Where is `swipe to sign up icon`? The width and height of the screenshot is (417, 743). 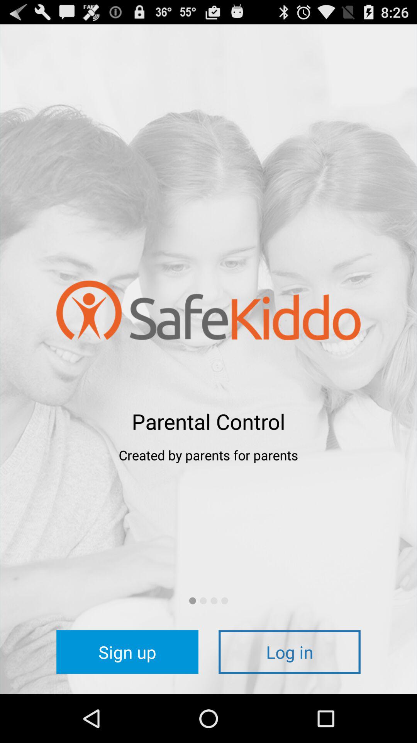 swipe to sign up icon is located at coordinates (127, 652).